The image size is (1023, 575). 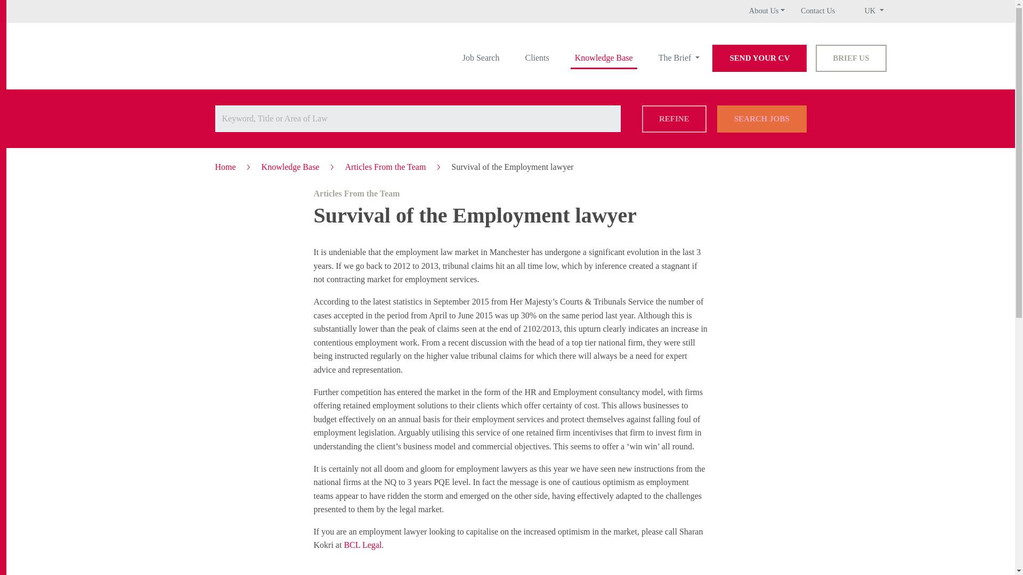 What do you see at coordinates (766, 11) in the screenshot?
I see `About Us` at bounding box center [766, 11].